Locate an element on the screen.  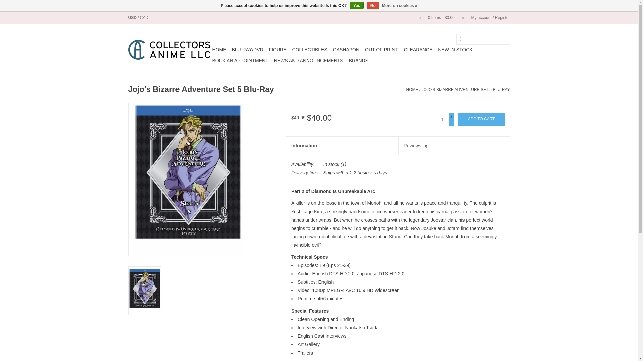
GASHAPON is located at coordinates (346, 49).